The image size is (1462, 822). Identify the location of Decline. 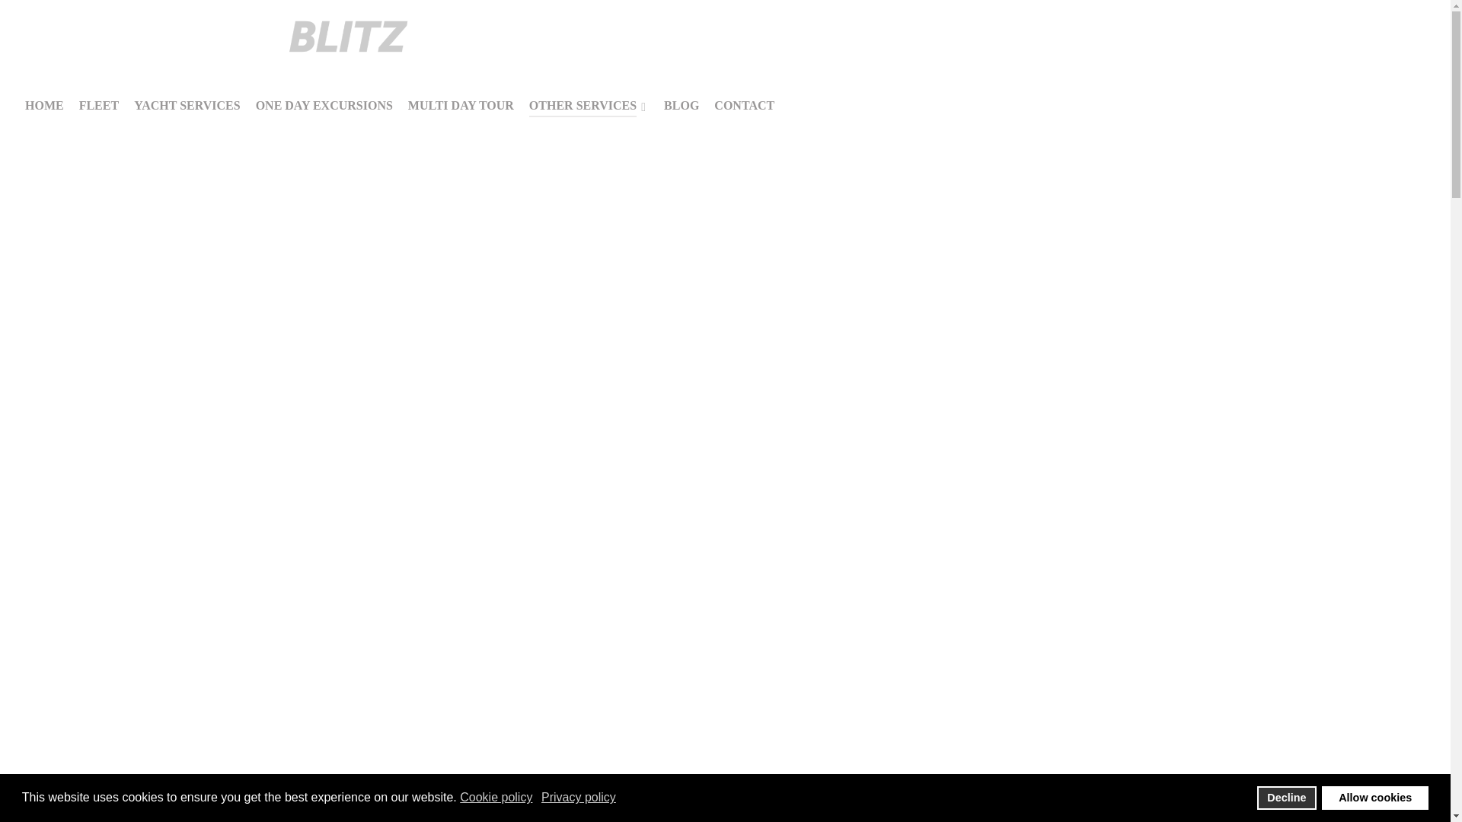
(1287, 798).